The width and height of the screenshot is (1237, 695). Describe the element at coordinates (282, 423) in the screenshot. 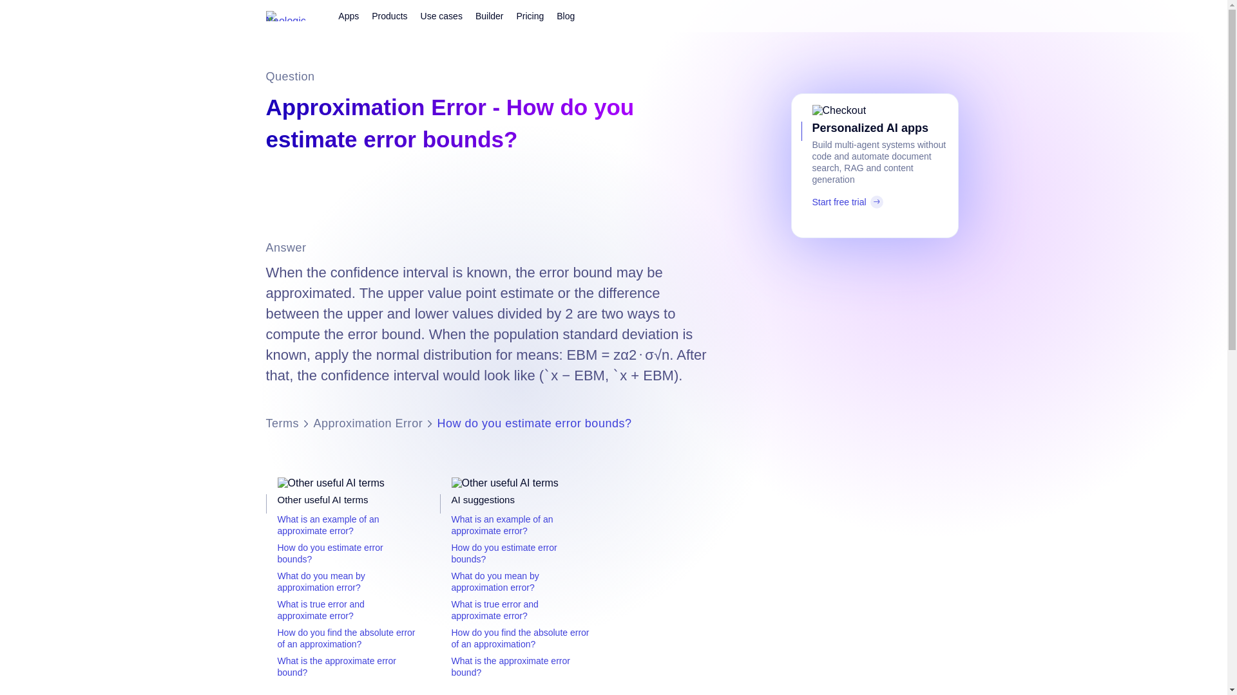

I see `Terms` at that location.